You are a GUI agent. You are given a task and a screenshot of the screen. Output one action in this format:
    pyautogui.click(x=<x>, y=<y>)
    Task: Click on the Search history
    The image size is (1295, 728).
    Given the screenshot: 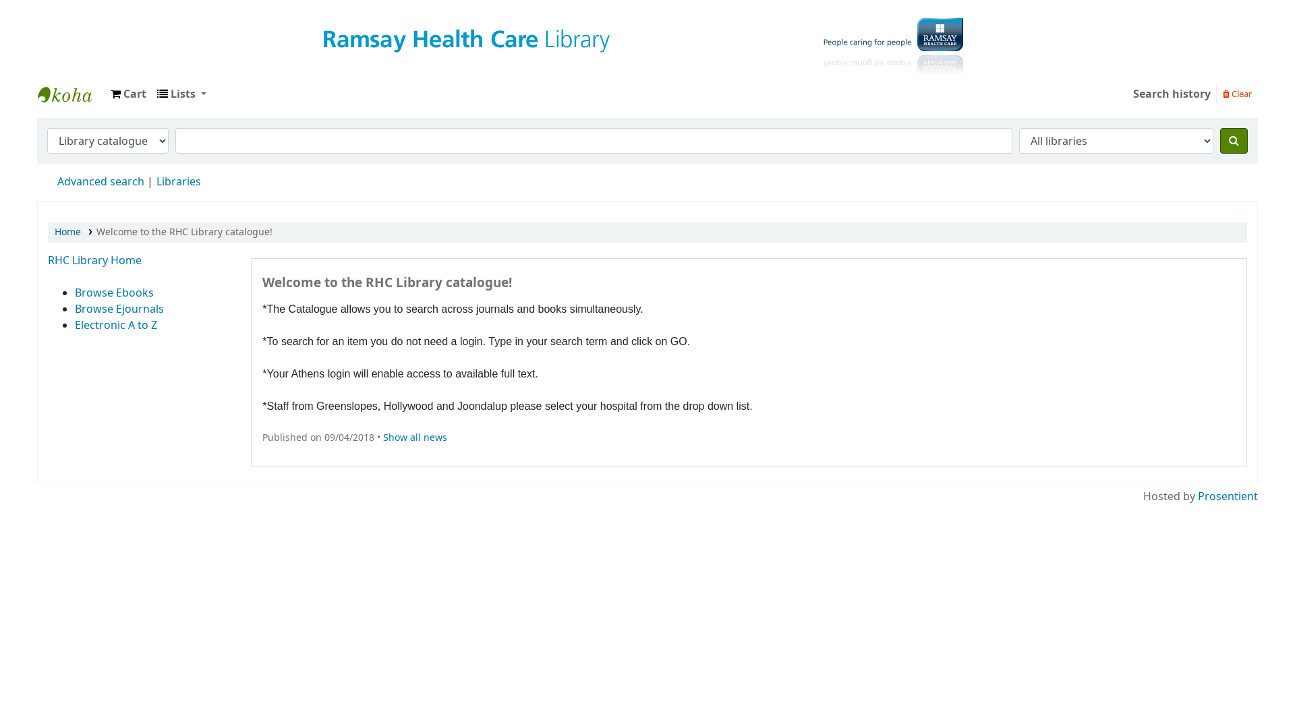 What is the action you would take?
    pyautogui.click(x=1172, y=94)
    